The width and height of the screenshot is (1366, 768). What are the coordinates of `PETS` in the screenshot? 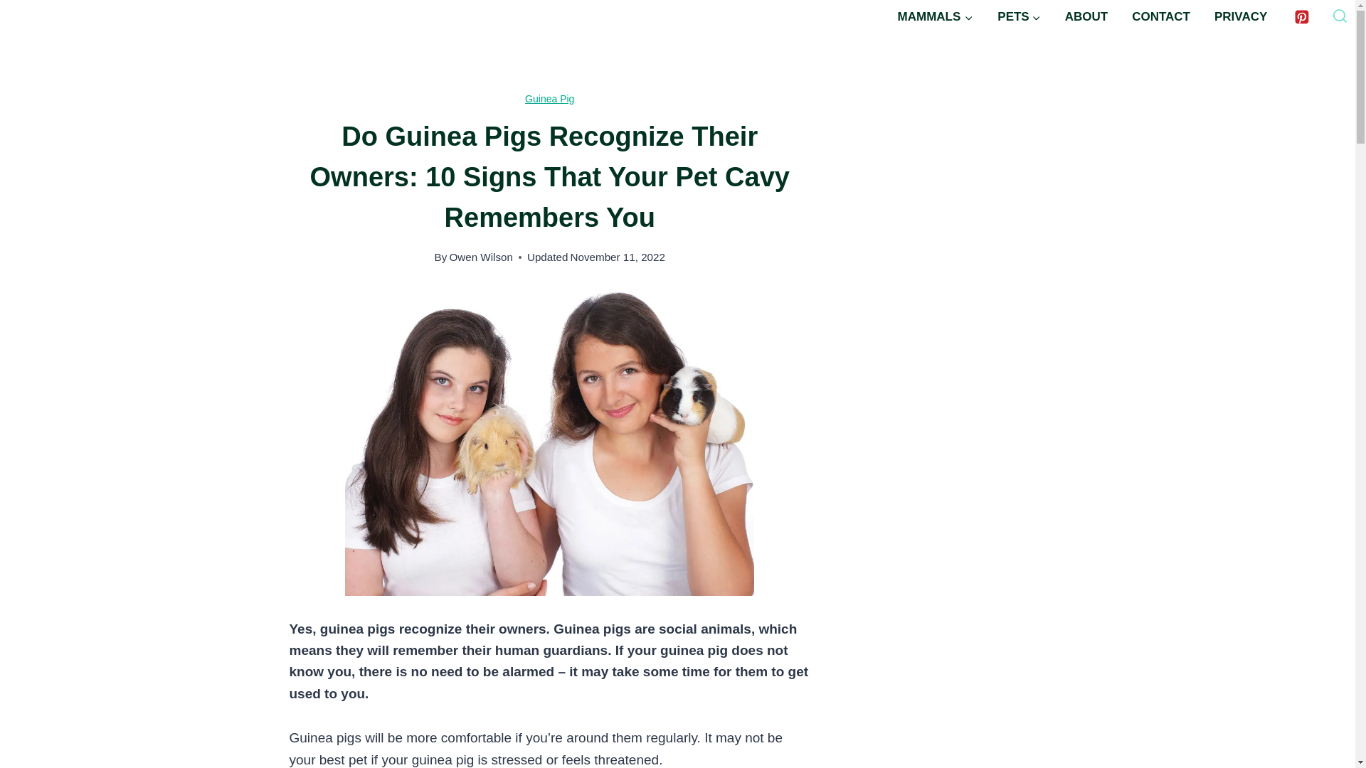 It's located at (1018, 17).